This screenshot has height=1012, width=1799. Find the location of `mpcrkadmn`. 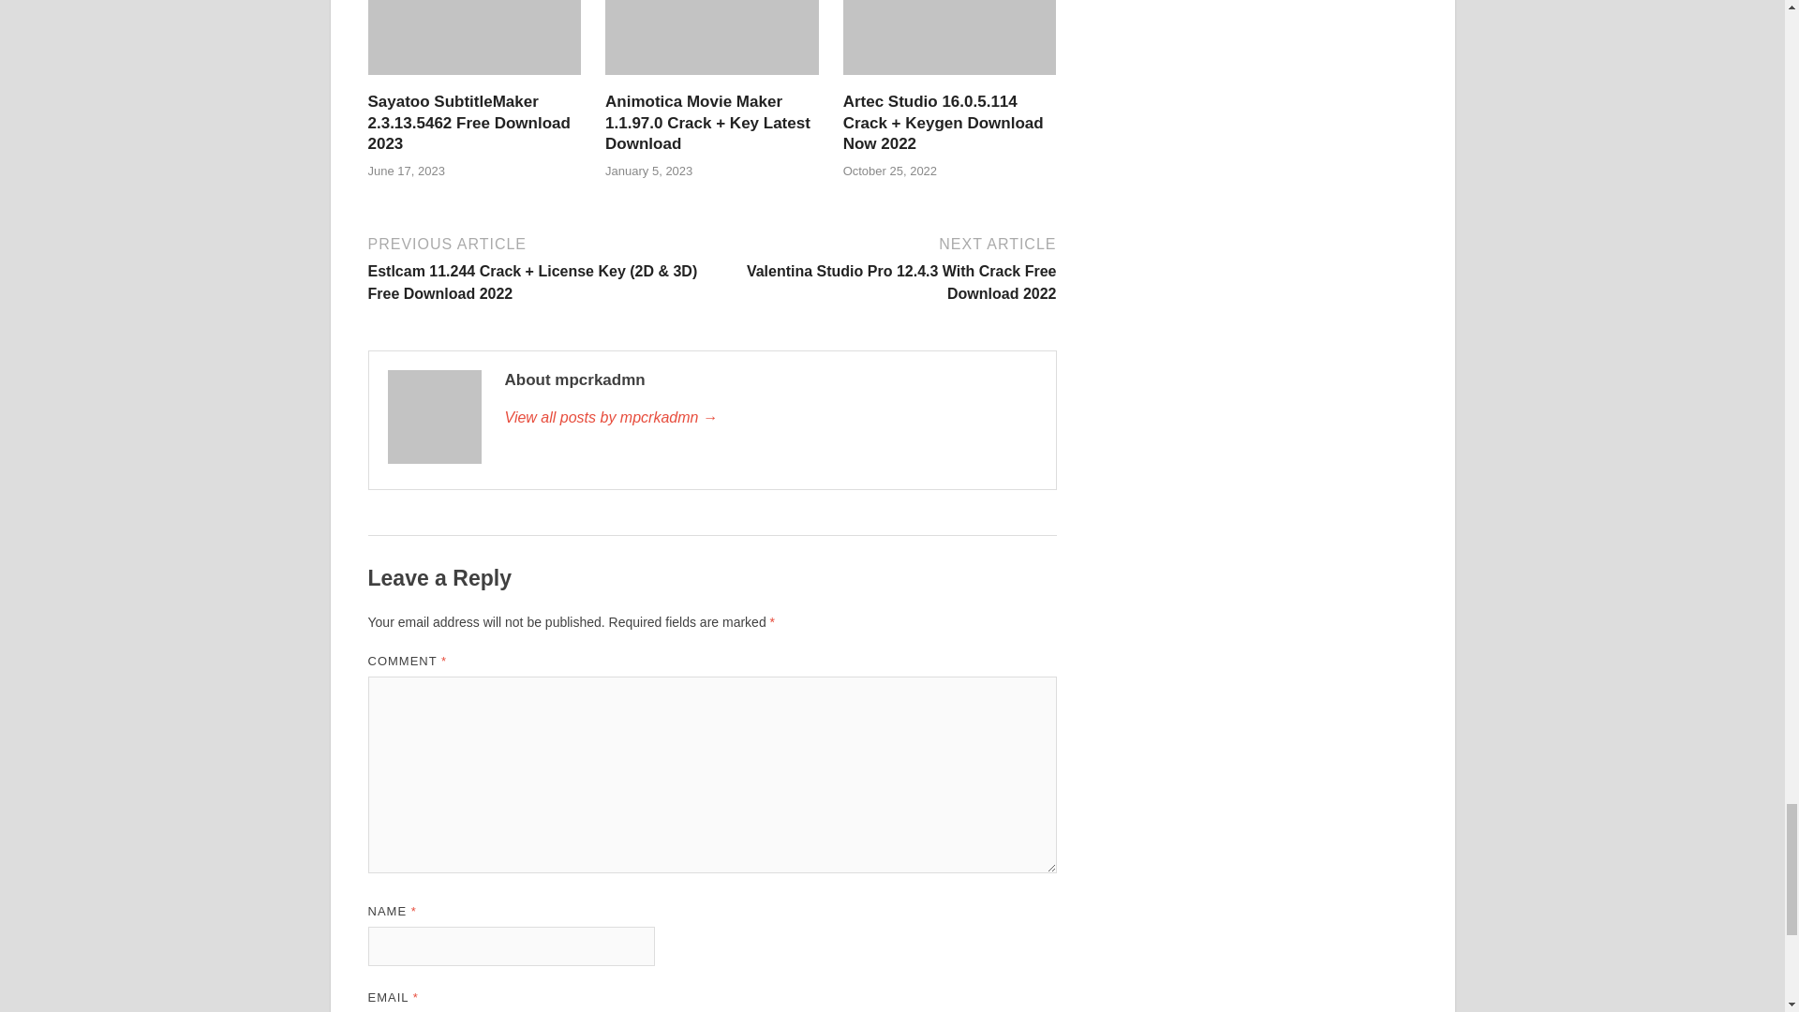

mpcrkadmn is located at coordinates (769, 418).